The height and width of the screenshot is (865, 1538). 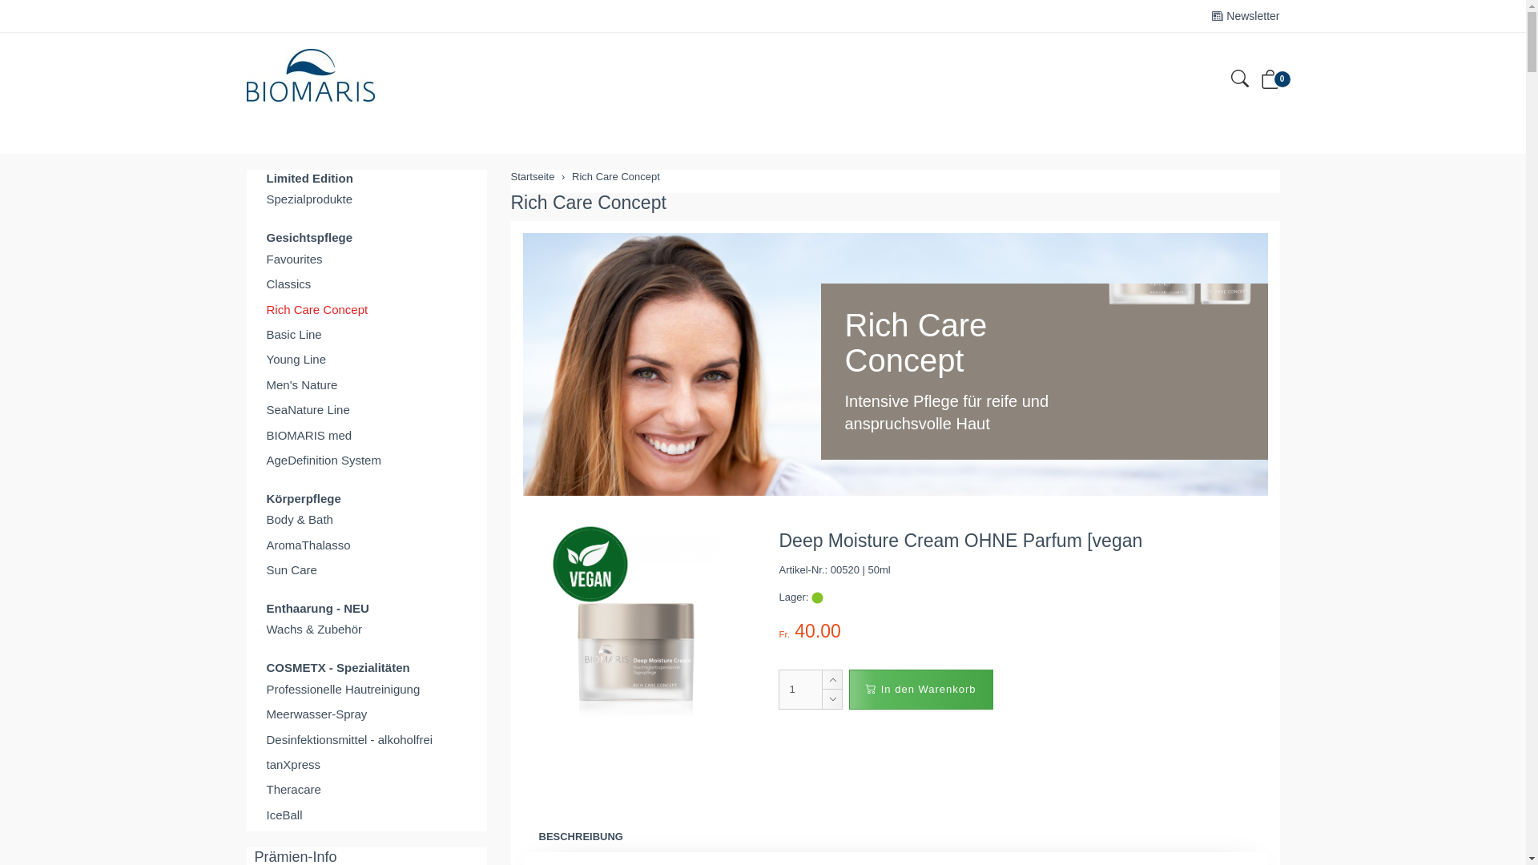 What do you see at coordinates (367, 284) in the screenshot?
I see `Classics` at bounding box center [367, 284].